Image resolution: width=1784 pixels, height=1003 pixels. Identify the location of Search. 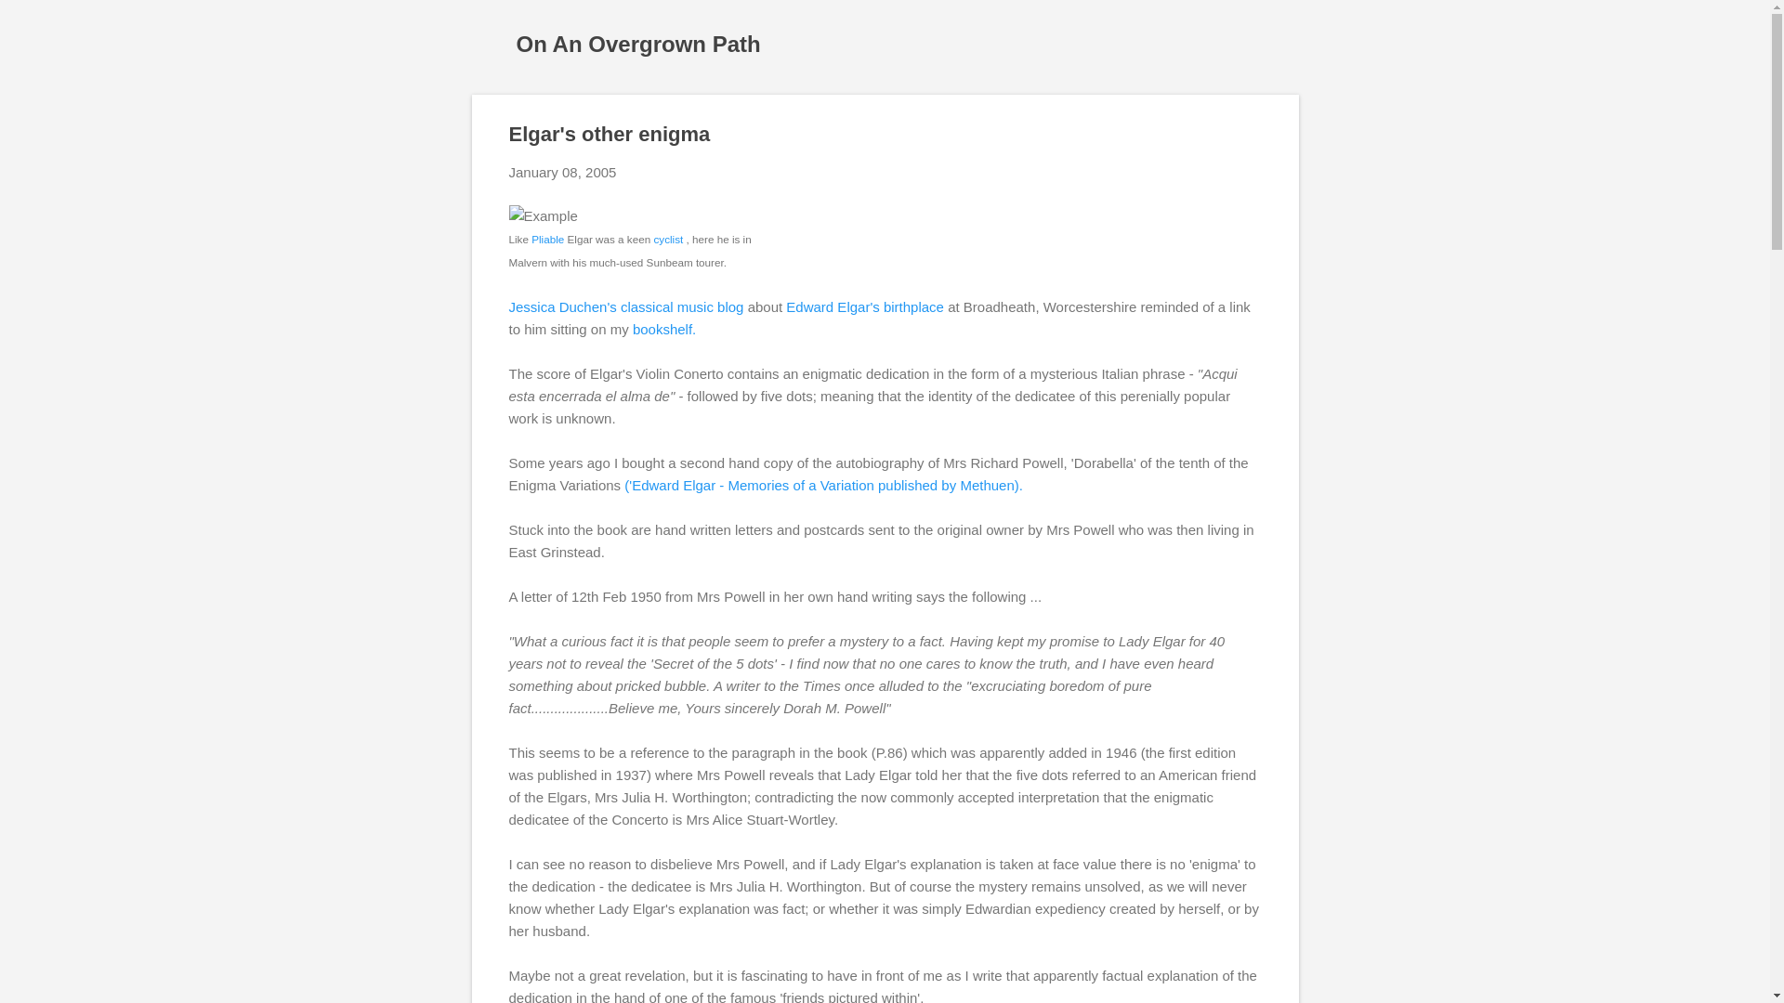
(36, 22).